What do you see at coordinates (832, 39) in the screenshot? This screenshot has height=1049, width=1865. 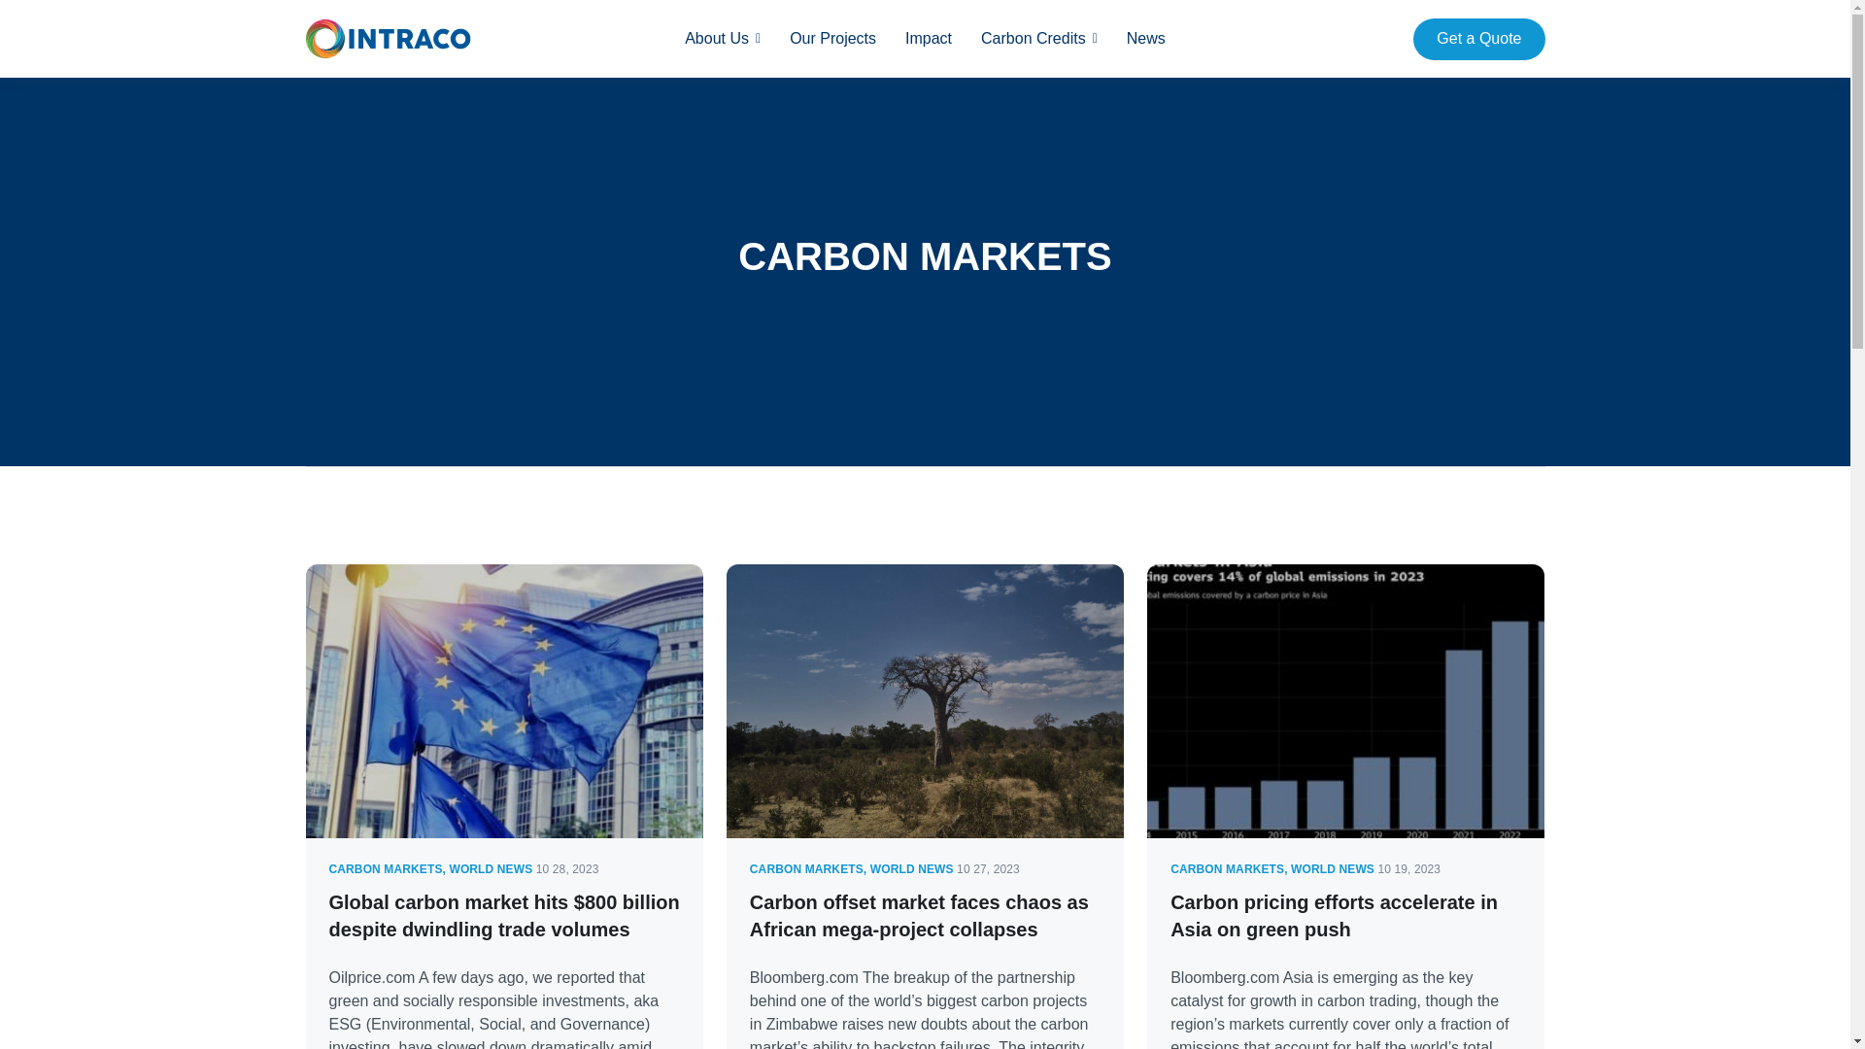 I see `Our Projects` at bounding box center [832, 39].